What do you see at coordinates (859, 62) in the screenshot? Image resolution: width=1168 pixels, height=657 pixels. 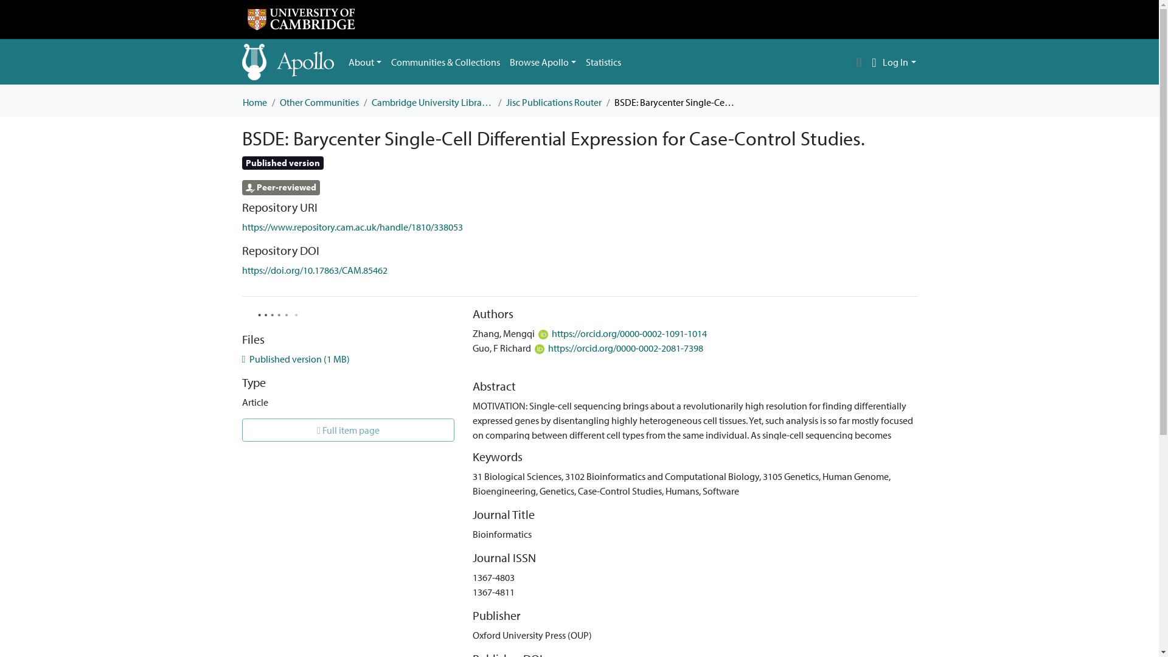 I see `Search` at bounding box center [859, 62].